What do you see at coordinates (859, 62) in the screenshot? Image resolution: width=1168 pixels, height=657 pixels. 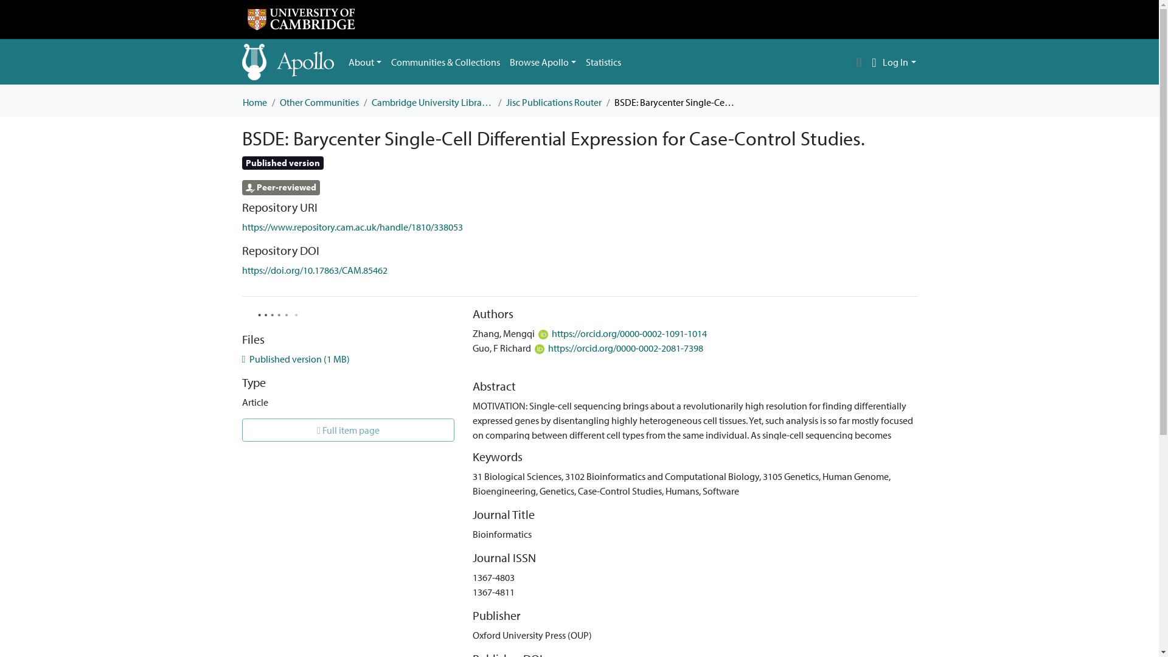 I see `Search` at bounding box center [859, 62].